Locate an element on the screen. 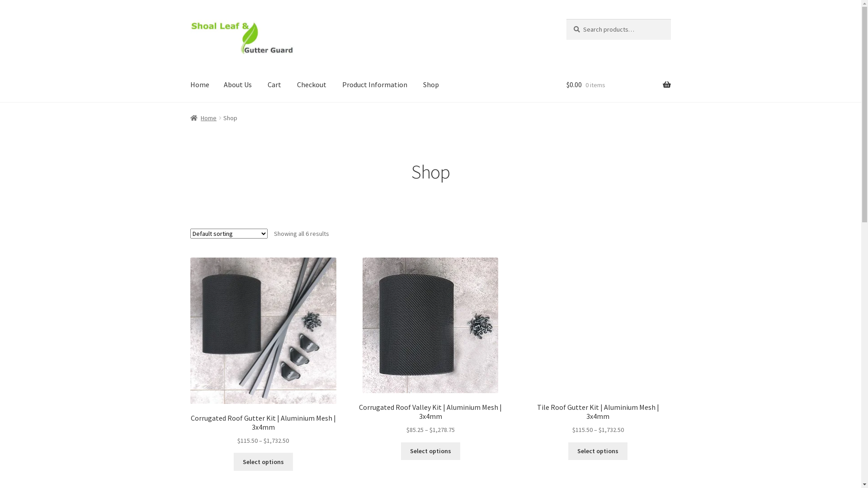  Search is located at coordinates (566, 19).